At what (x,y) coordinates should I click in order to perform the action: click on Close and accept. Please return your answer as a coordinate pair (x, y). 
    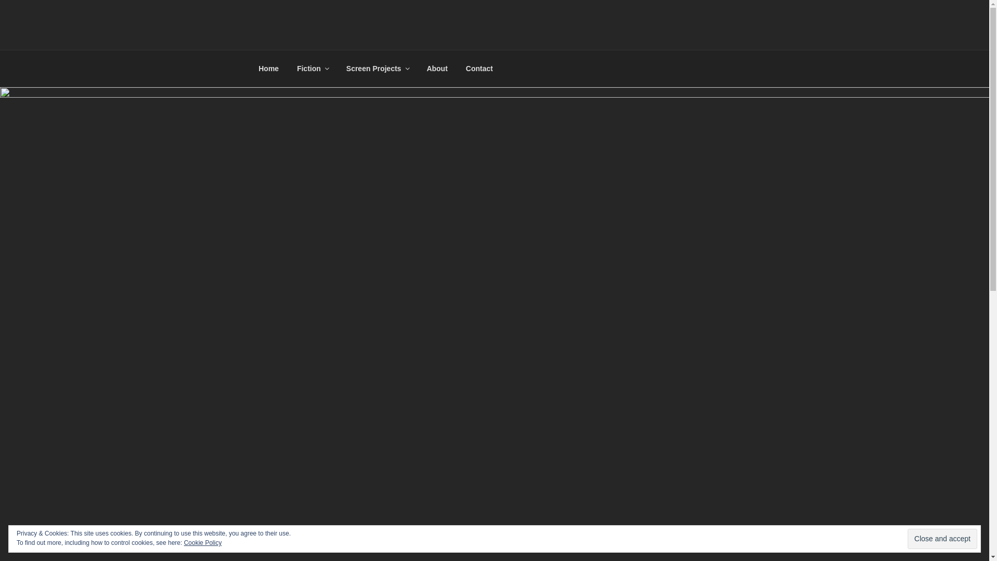
    Looking at the image, I should click on (942, 539).